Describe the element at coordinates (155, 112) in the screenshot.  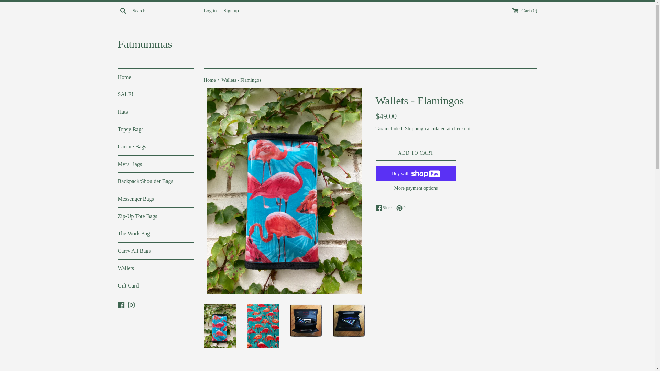
I see `Hats` at that location.